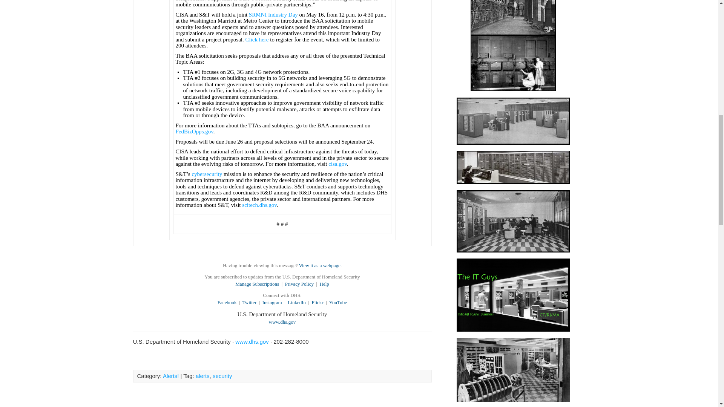  What do you see at coordinates (296, 302) in the screenshot?
I see `LinkedIn` at bounding box center [296, 302].